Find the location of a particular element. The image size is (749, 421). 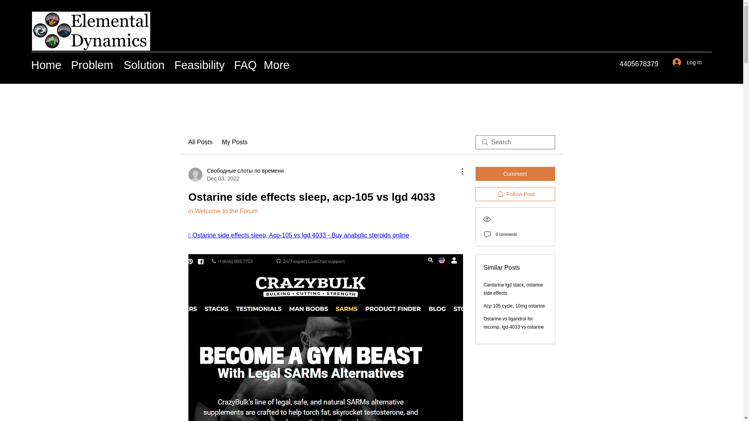

Follow Post is located at coordinates (515, 194).